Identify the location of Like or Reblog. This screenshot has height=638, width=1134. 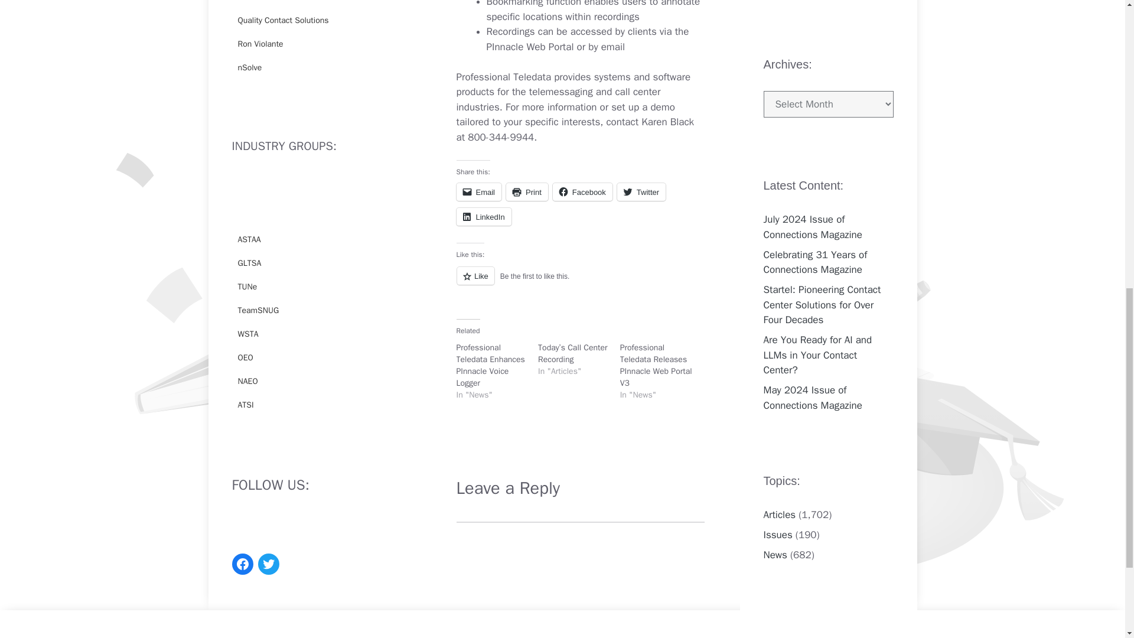
(580, 282).